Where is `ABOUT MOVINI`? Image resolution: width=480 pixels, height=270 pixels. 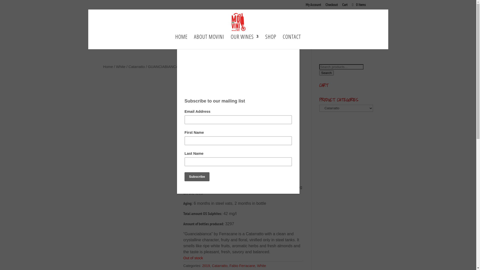 ABOUT MOVINI is located at coordinates (209, 42).